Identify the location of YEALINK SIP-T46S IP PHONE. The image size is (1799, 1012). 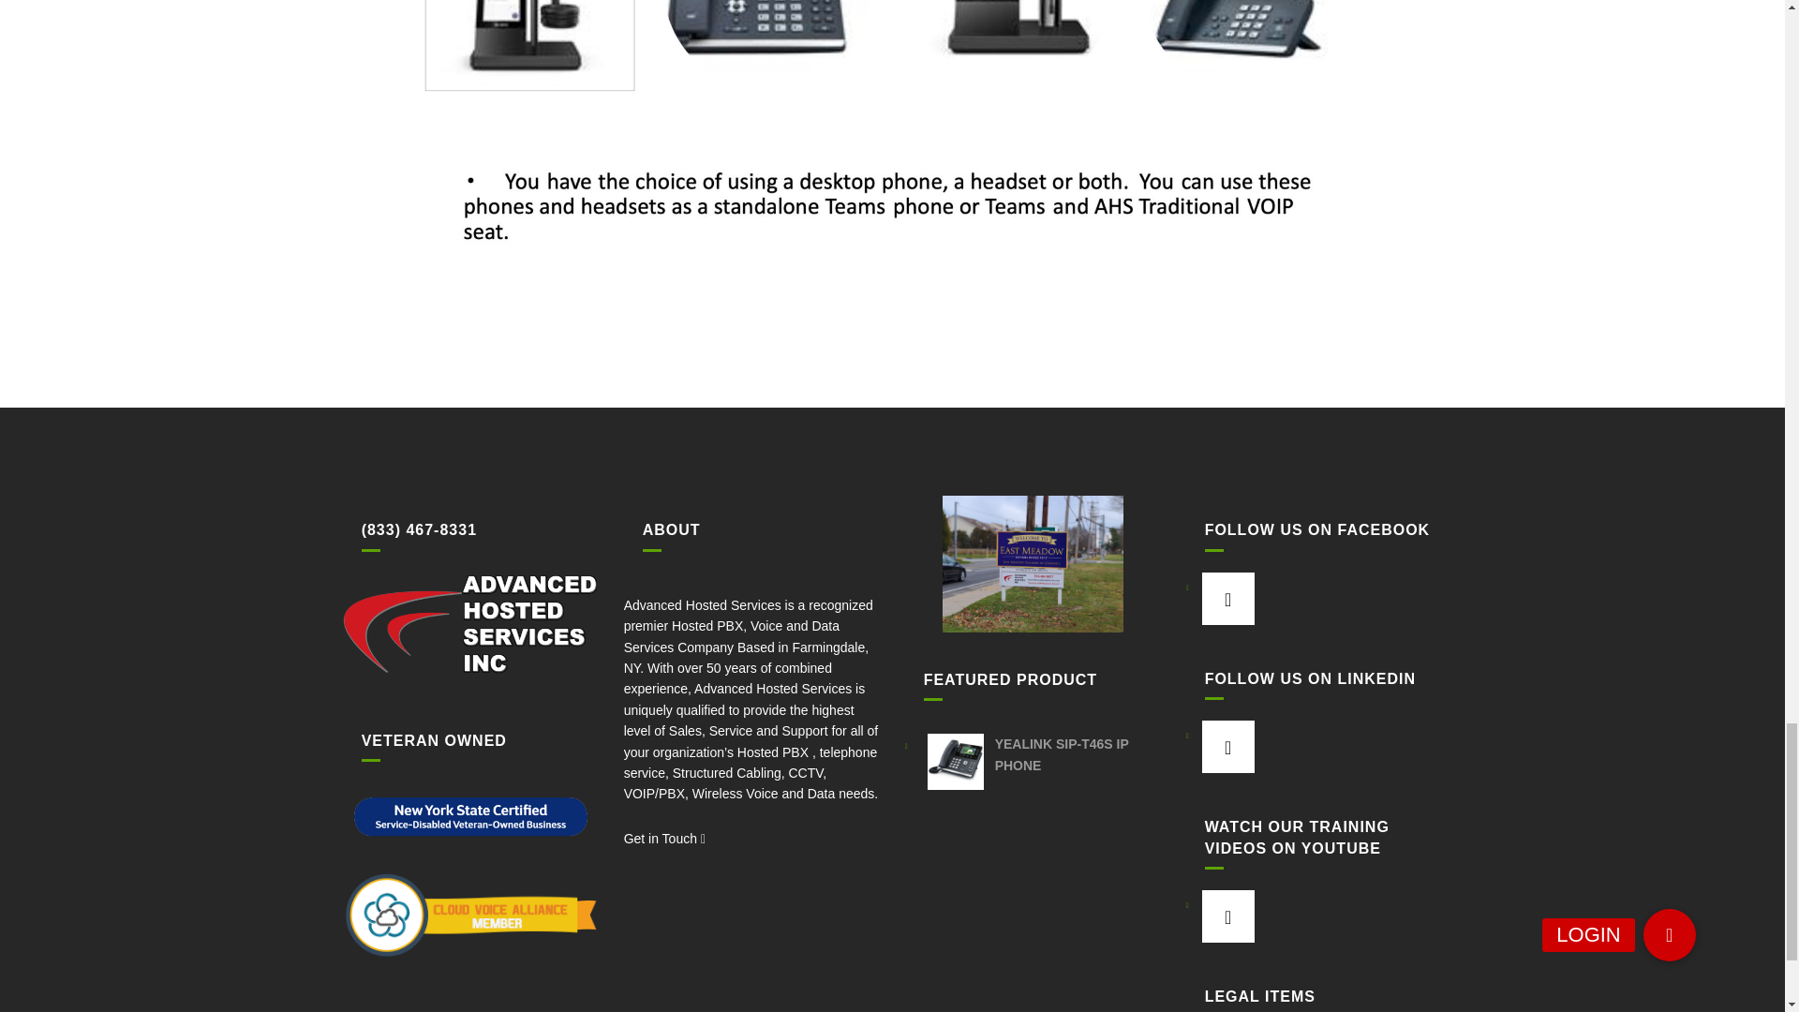
(1033, 755).